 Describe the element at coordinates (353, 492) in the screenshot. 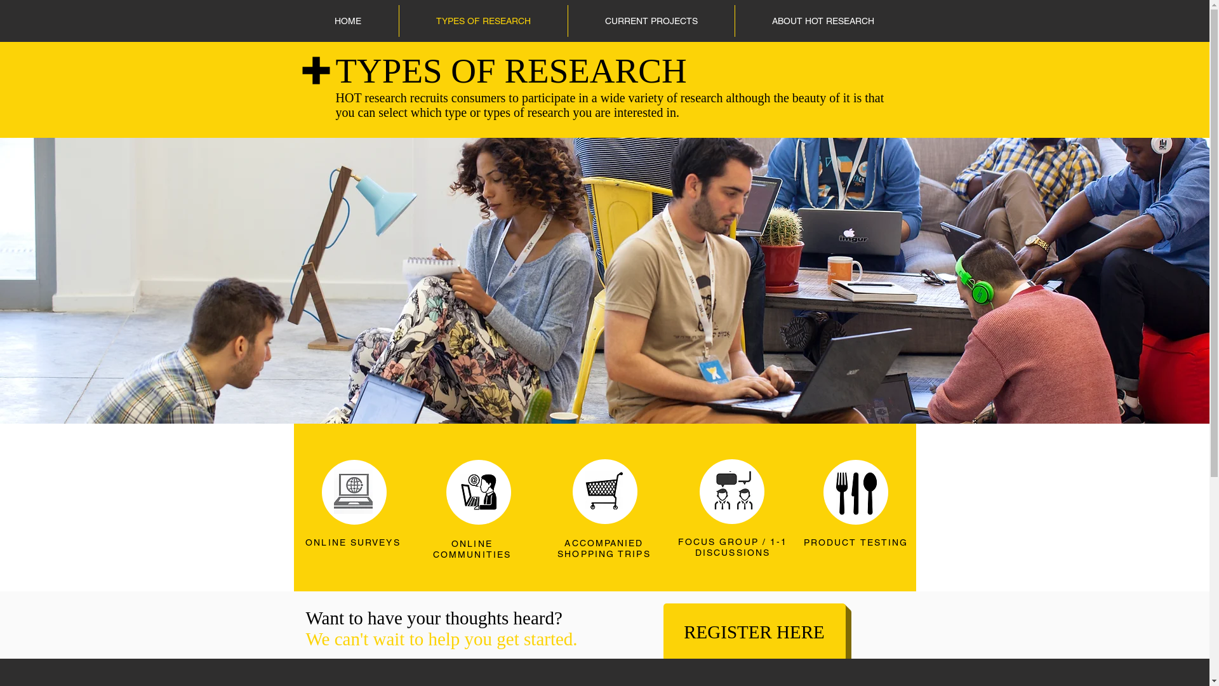

I see `Online grey.jpg` at that location.